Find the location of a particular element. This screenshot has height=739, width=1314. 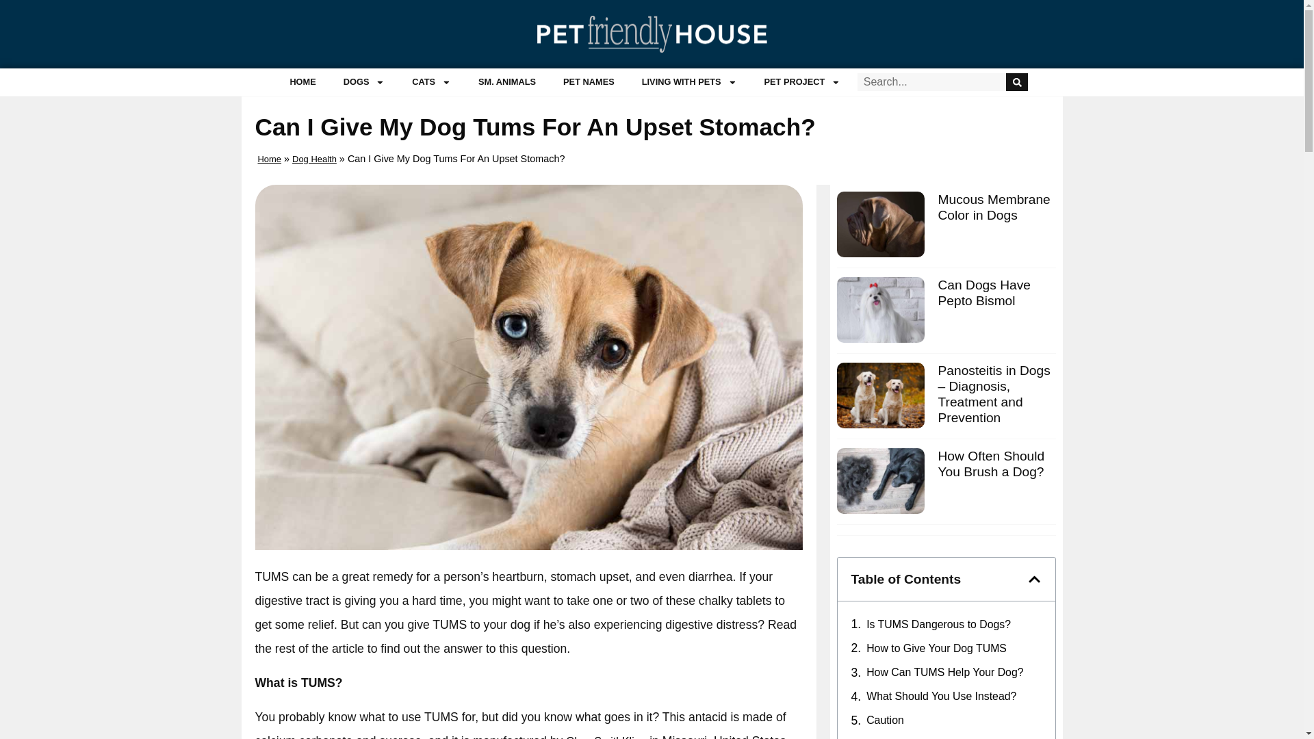

PET PROJECT is located at coordinates (802, 82).